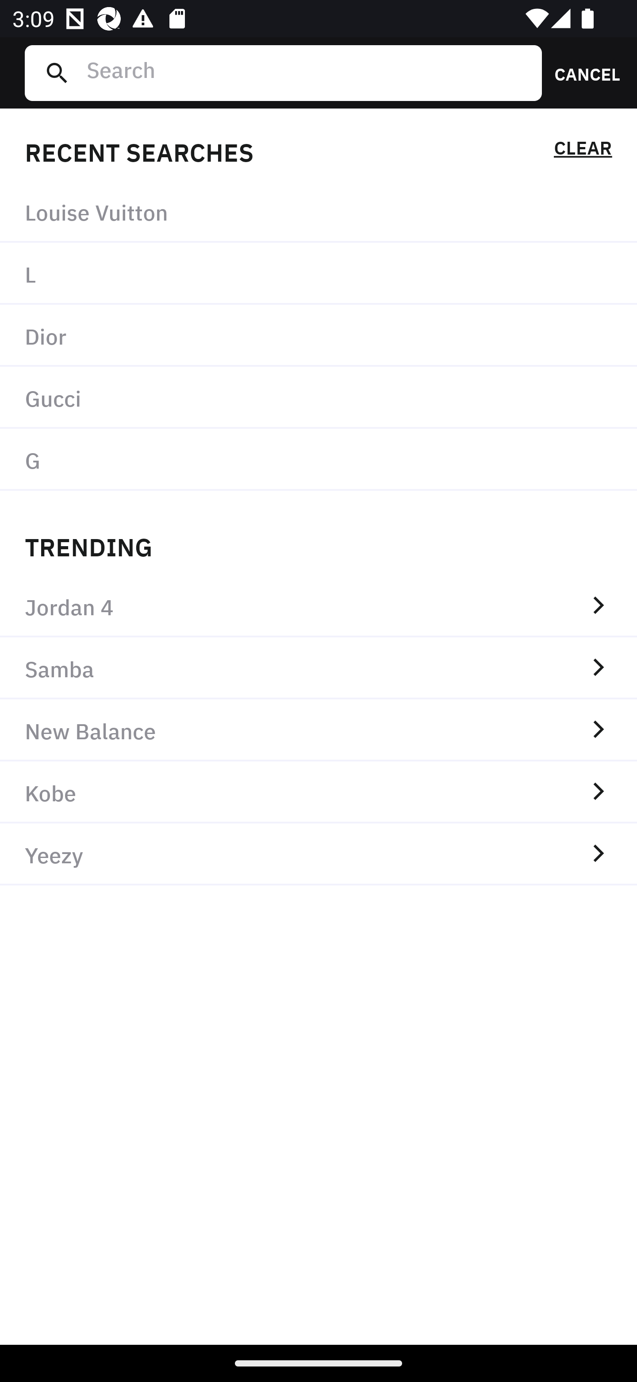 The image size is (637, 1382). Describe the element at coordinates (318, 854) in the screenshot. I see `Yeezy ` at that location.